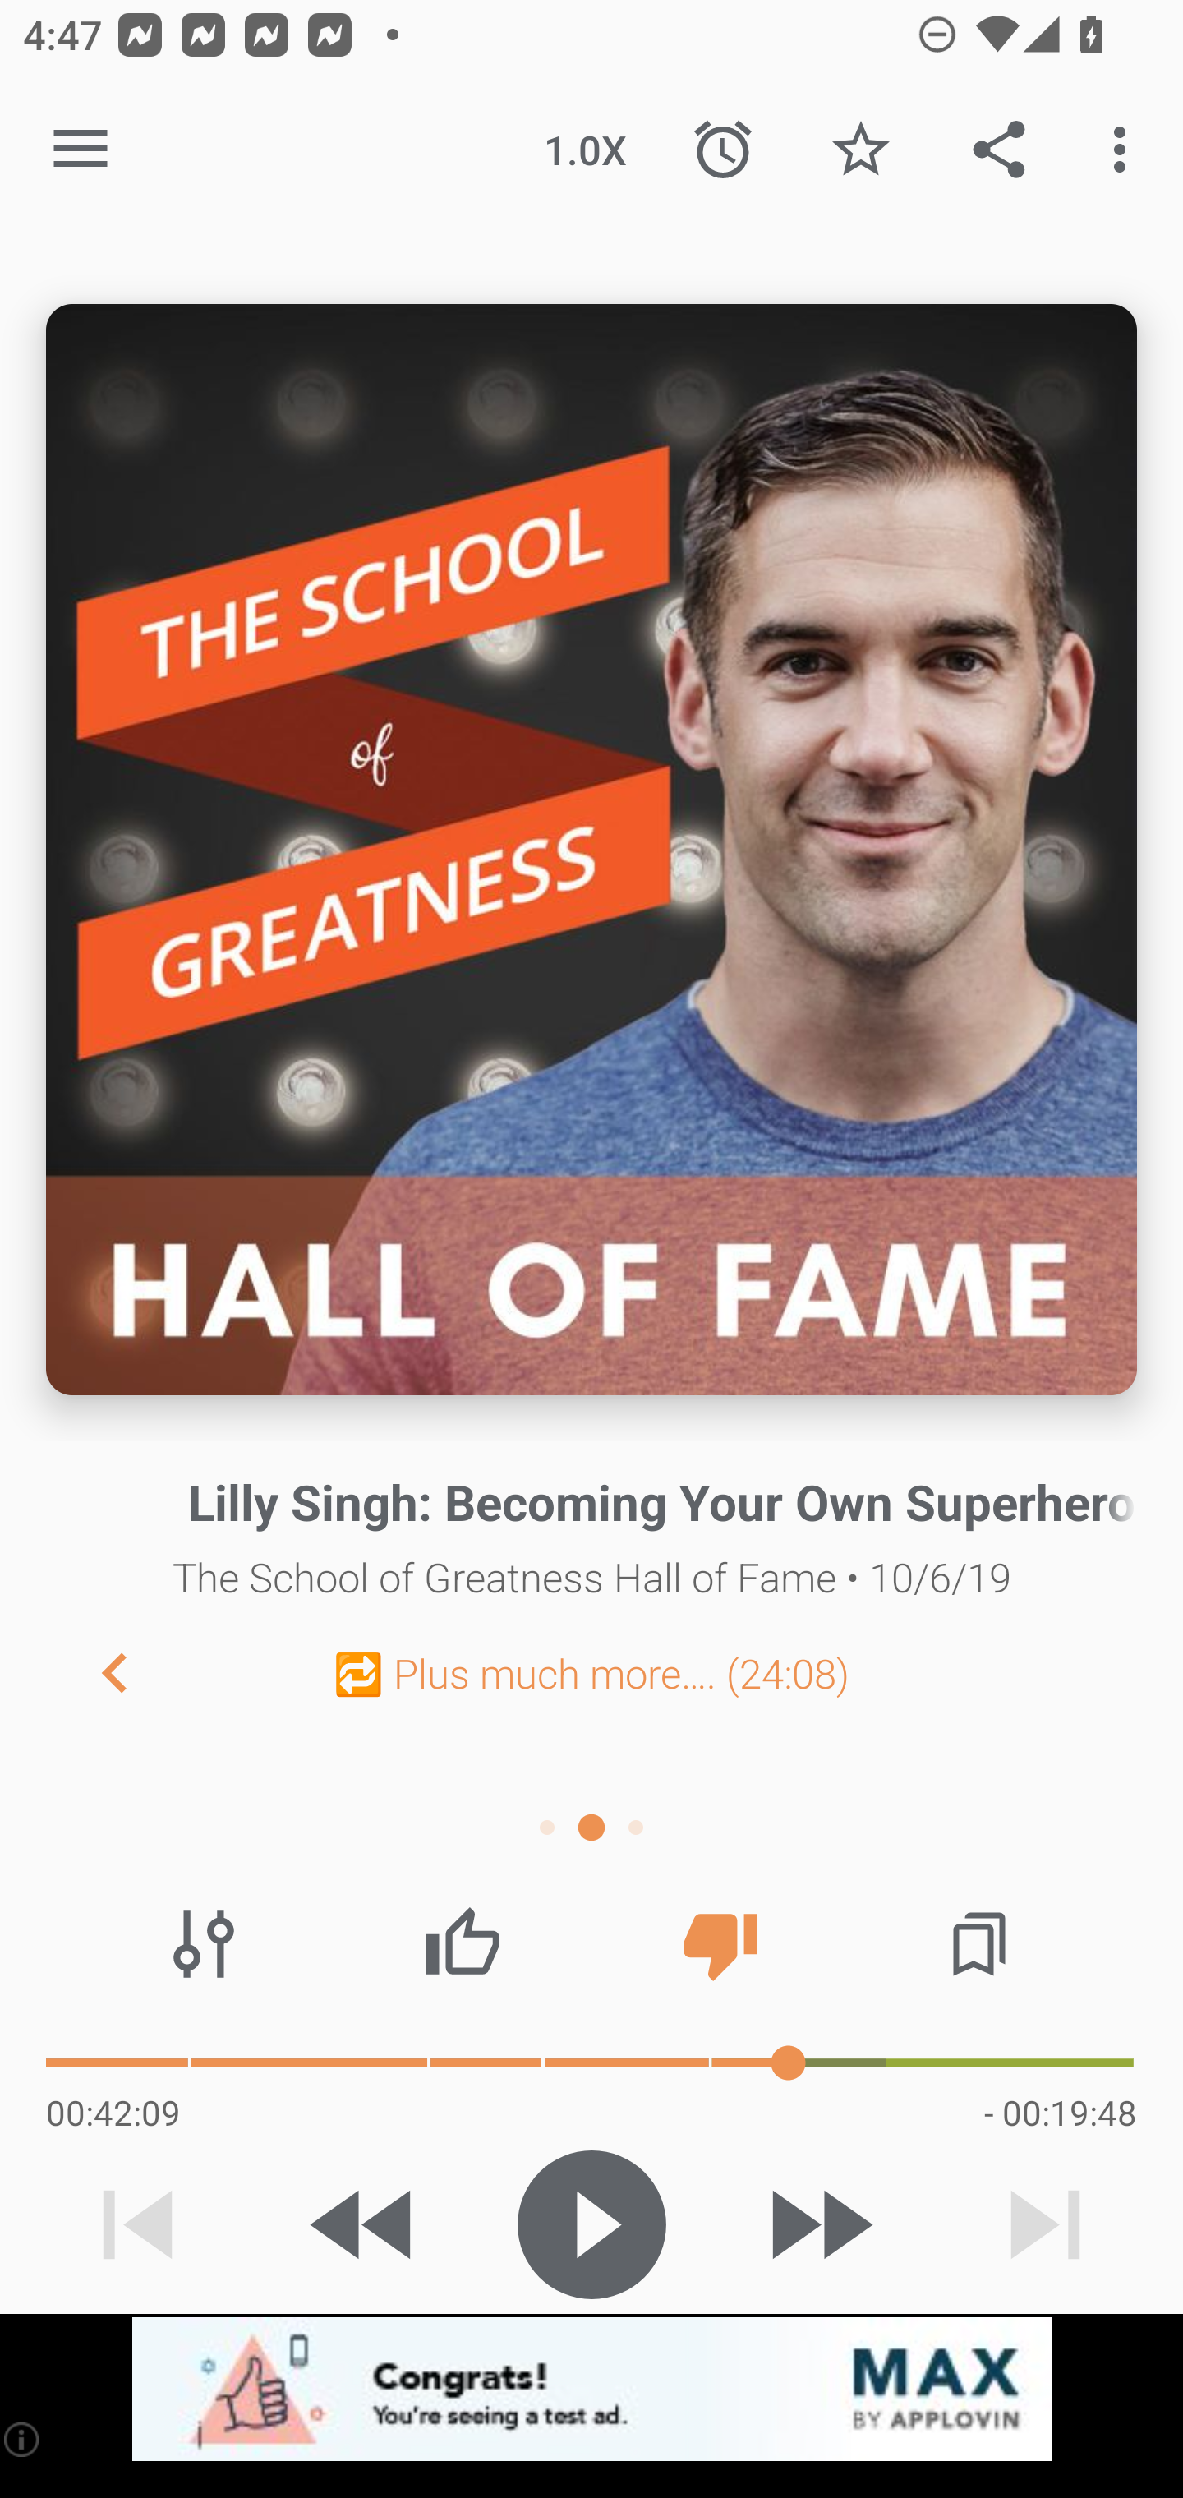 The image size is (1183, 2498). Describe the element at coordinates (591, 850) in the screenshot. I see `Episode description` at that location.